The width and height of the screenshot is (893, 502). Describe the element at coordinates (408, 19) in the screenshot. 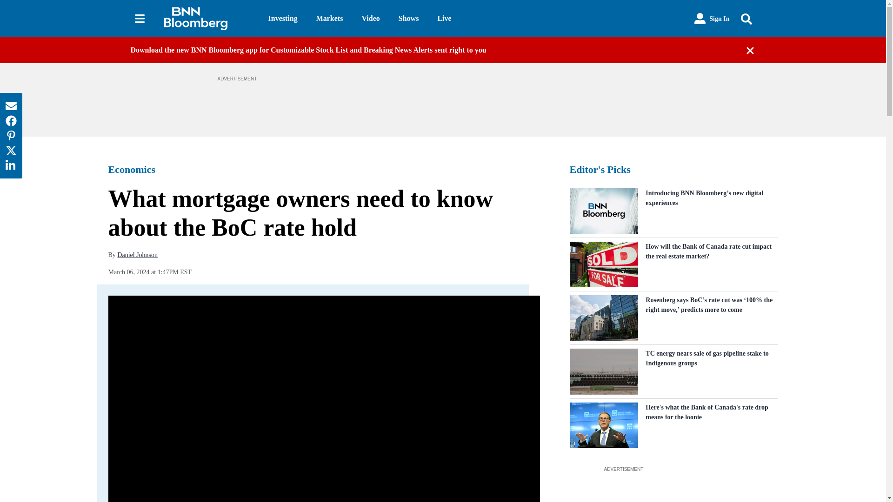

I see `Shows` at that location.